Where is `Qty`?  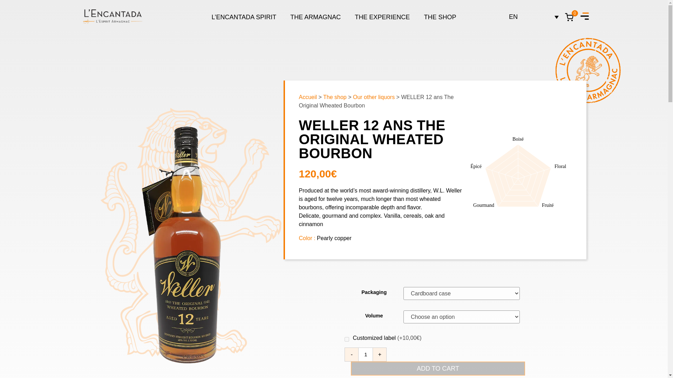 Qty is located at coordinates (366, 354).